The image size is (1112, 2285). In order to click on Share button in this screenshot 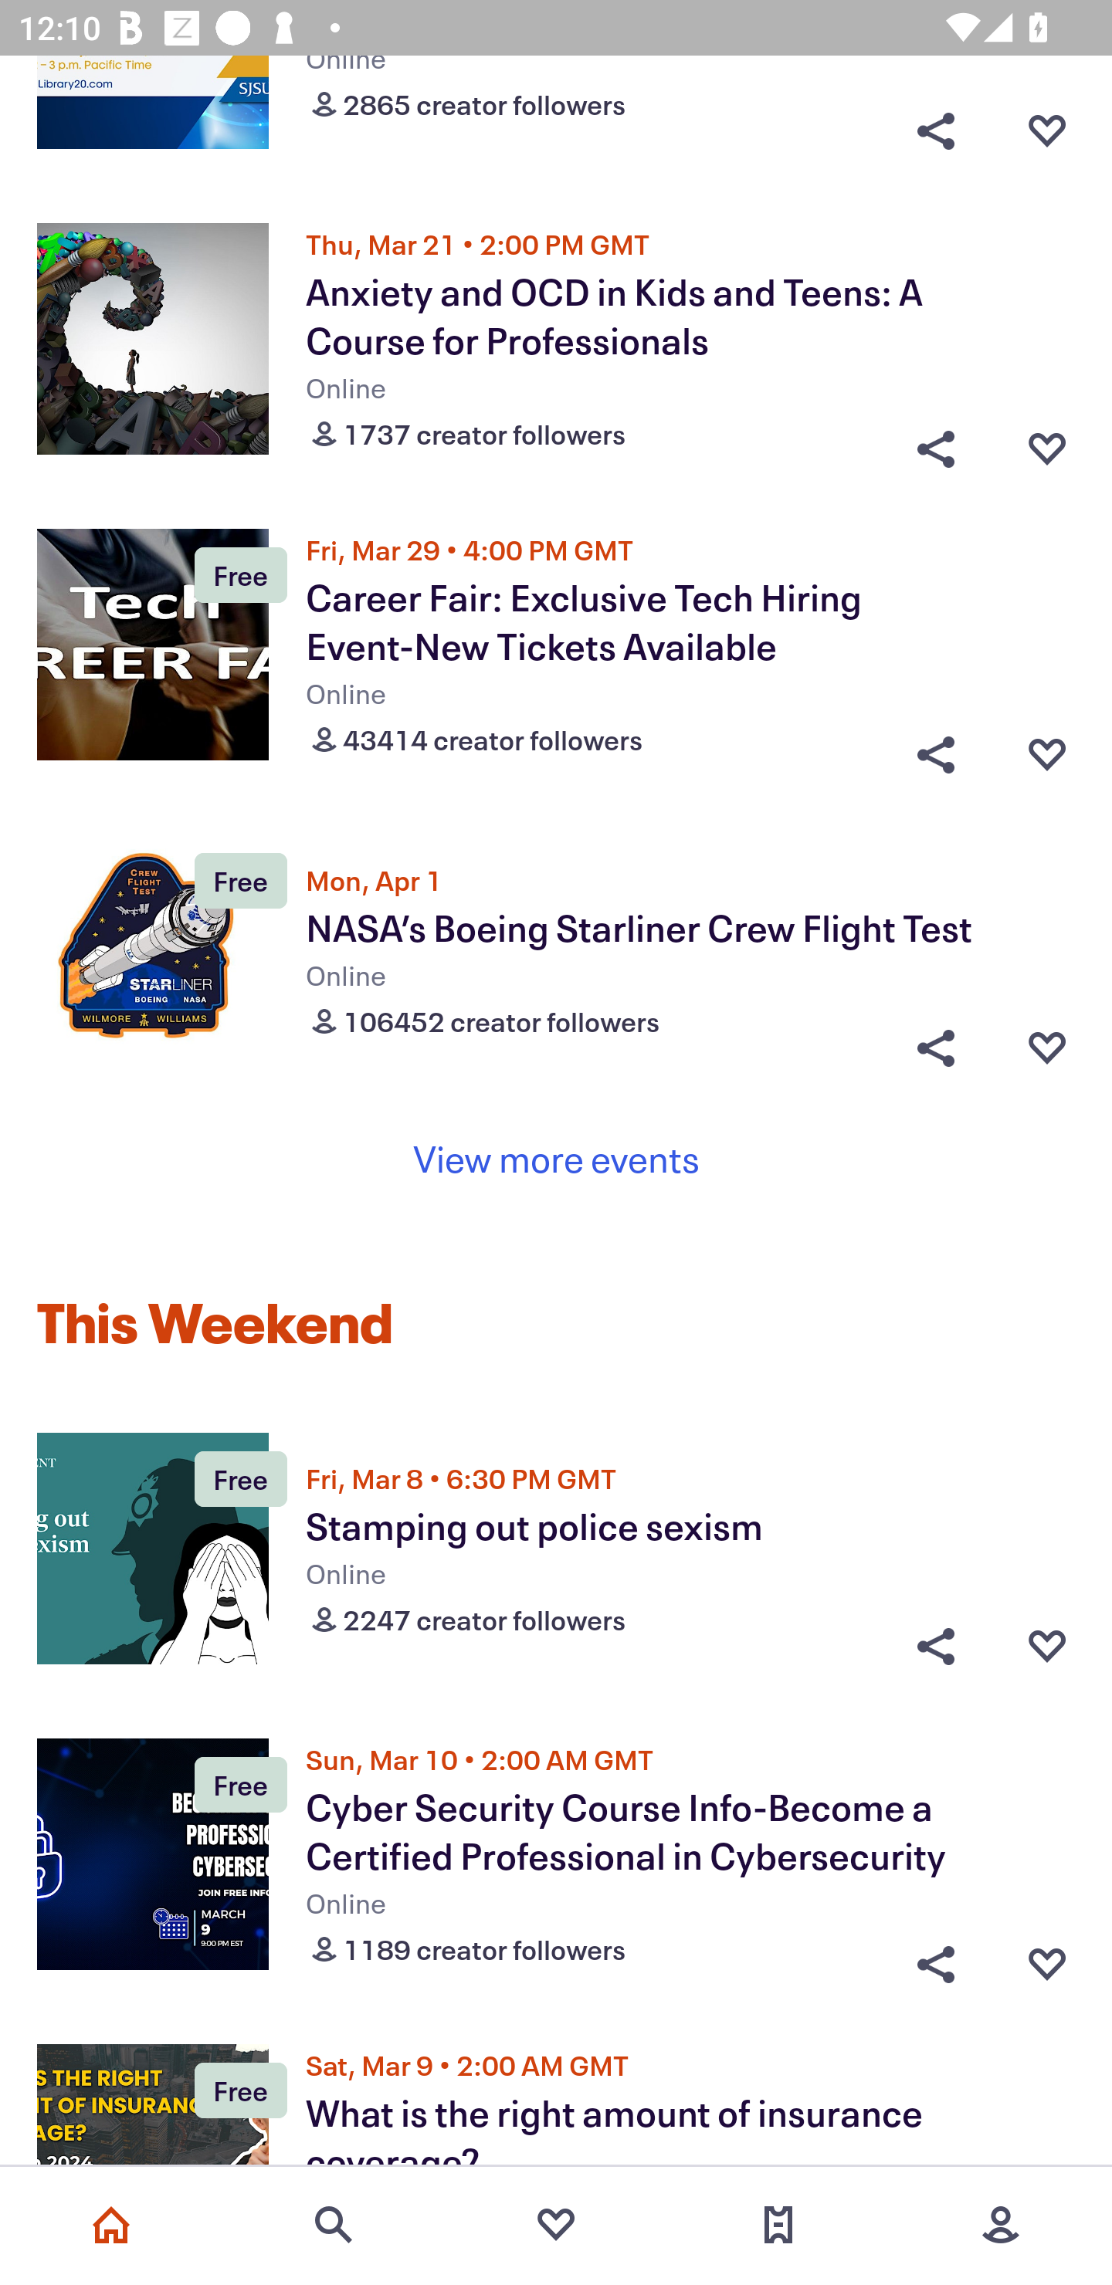, I will do `click(936, 1047)`.